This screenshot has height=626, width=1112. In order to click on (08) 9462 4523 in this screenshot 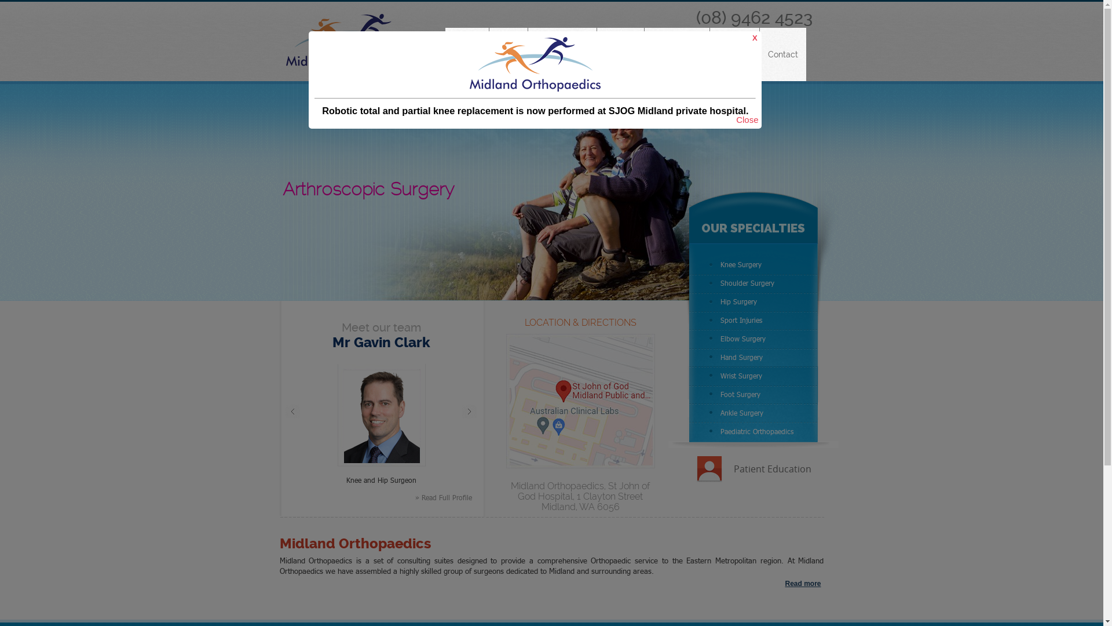, I will do `click(754, 17)`.